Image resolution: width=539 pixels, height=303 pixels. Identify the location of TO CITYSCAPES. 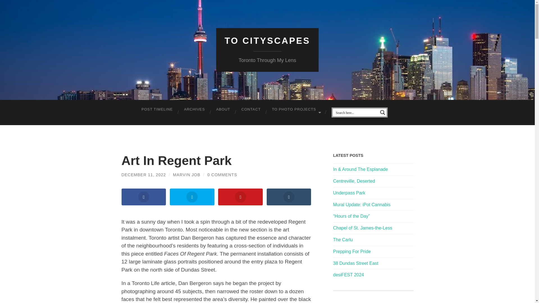
(267, 41).